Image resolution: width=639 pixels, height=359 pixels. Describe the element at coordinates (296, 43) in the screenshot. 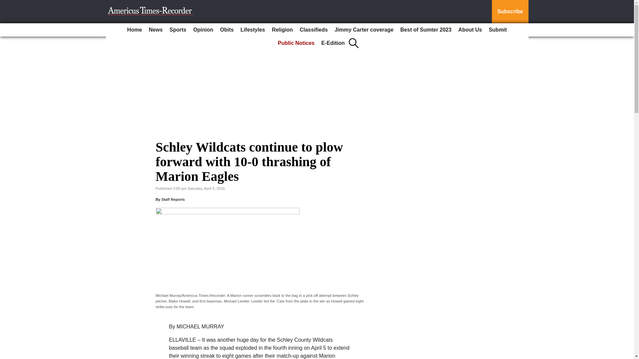

I see `Public Notices` at that location.